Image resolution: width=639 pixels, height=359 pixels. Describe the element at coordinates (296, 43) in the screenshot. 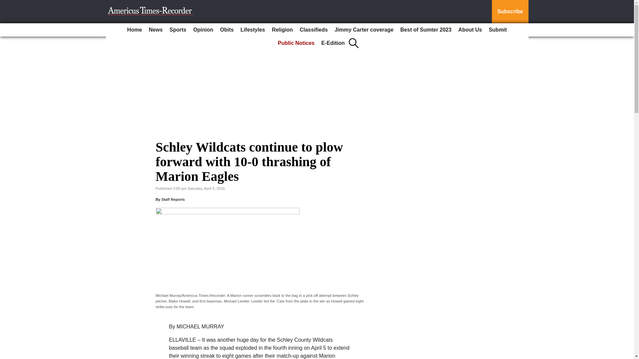

I see `Public Notices` at that location.